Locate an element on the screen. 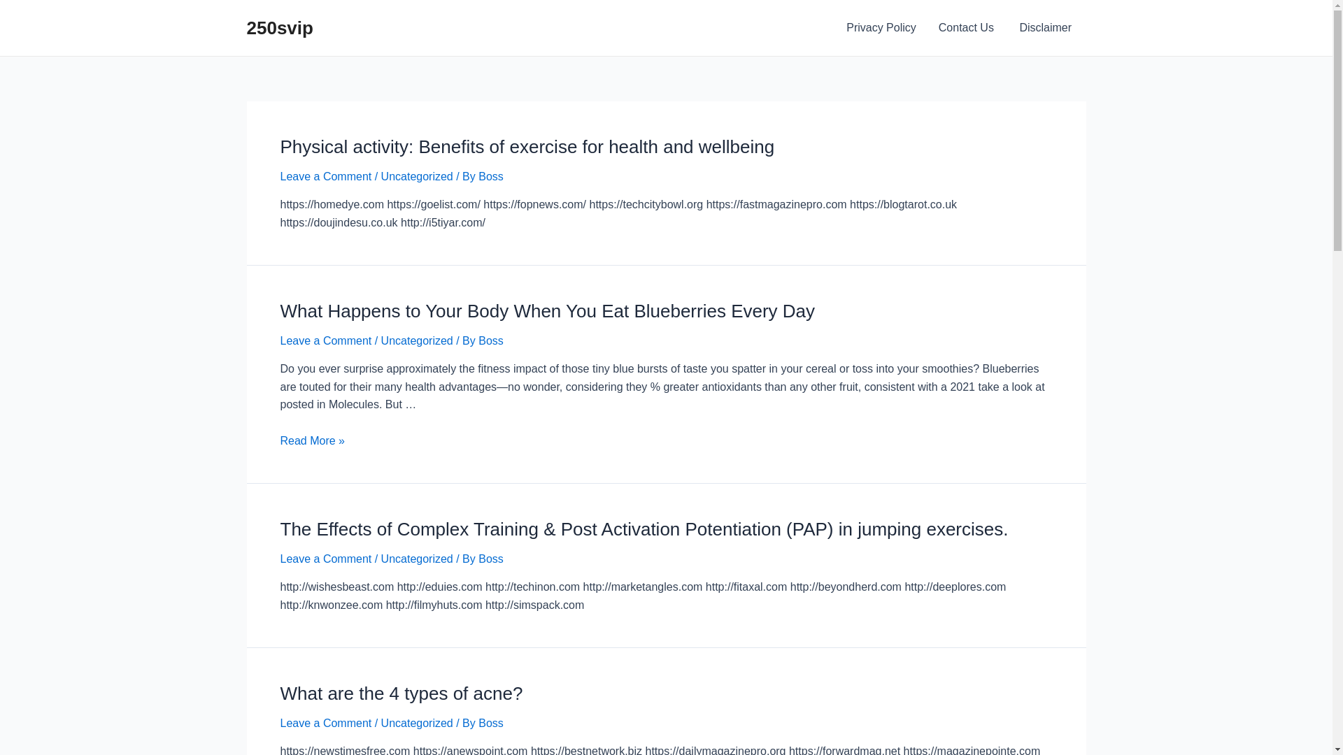 The height and width of the screenshot is (755, 1343). What Happens to Your Body When You Eat Blueberries Every Day is located at coordinates (547, 311).